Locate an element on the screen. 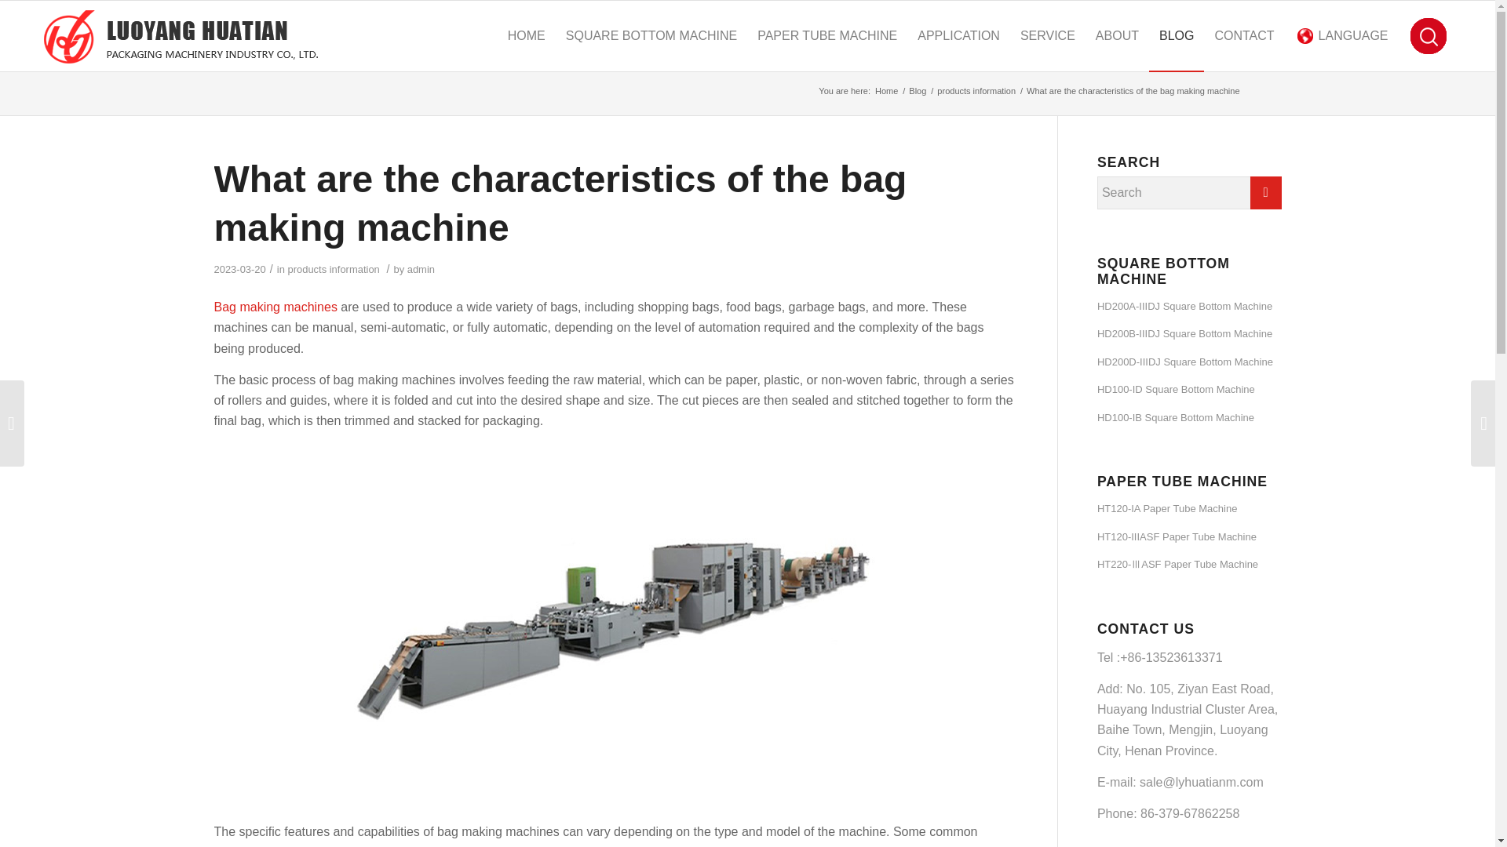 The image size is (1507, 847). HD200A-IIIDJ Square Bottom Machine is located at coordinates (1189, 307).